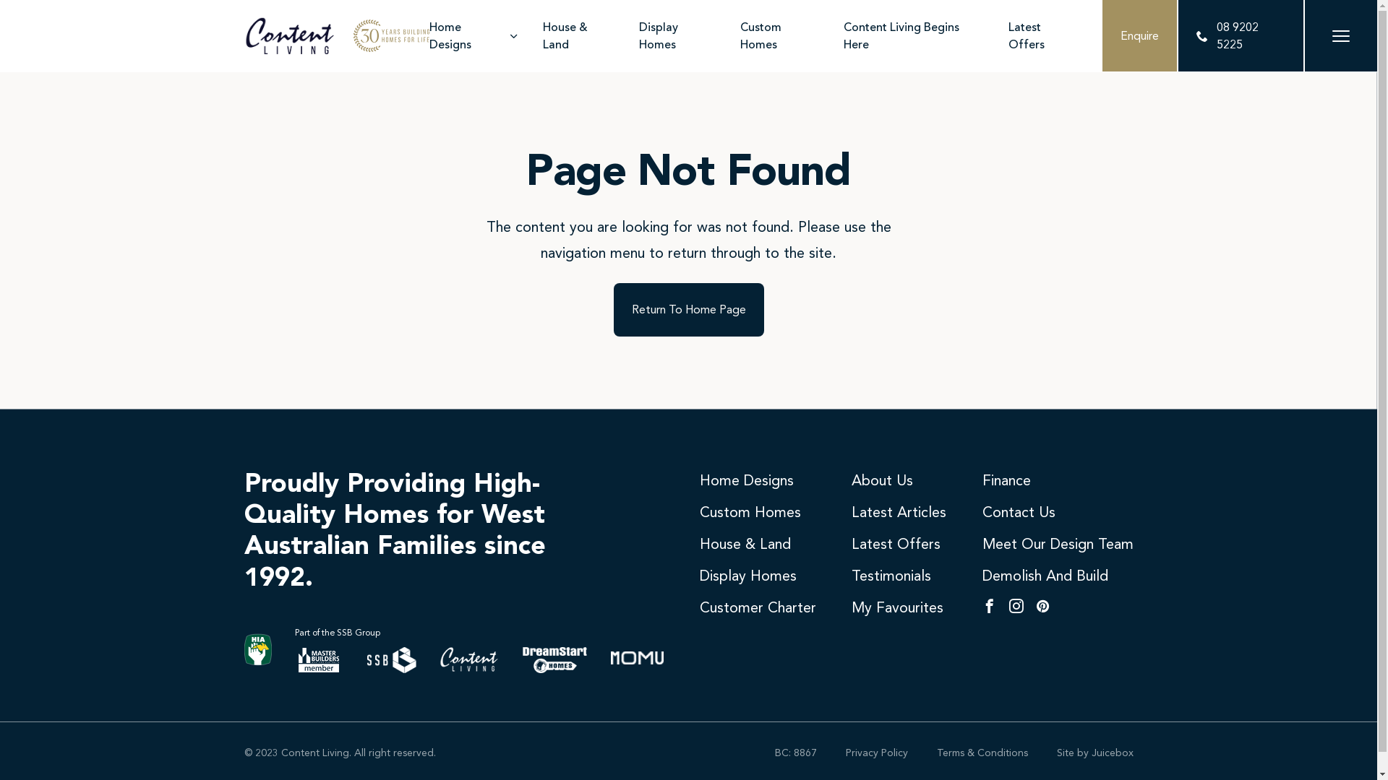 The image size is (1388, 780). Describe the element at coordinates (898, 607) in the screenshot. I see `My Favourites` at that location.